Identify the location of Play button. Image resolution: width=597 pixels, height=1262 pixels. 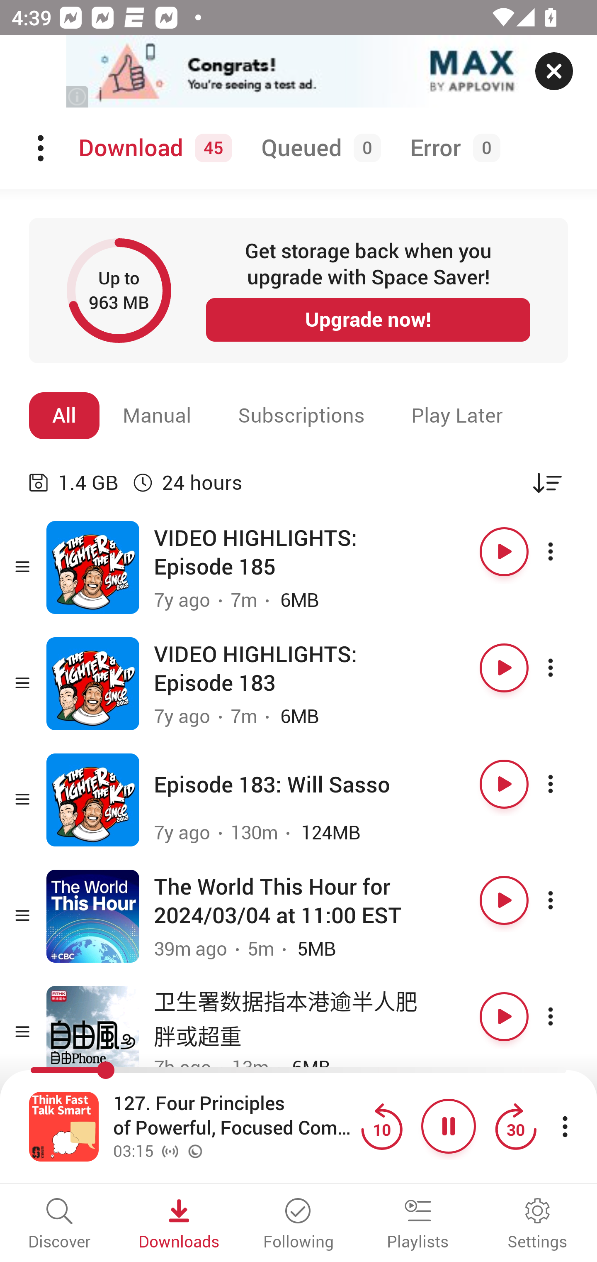
(504, 551).